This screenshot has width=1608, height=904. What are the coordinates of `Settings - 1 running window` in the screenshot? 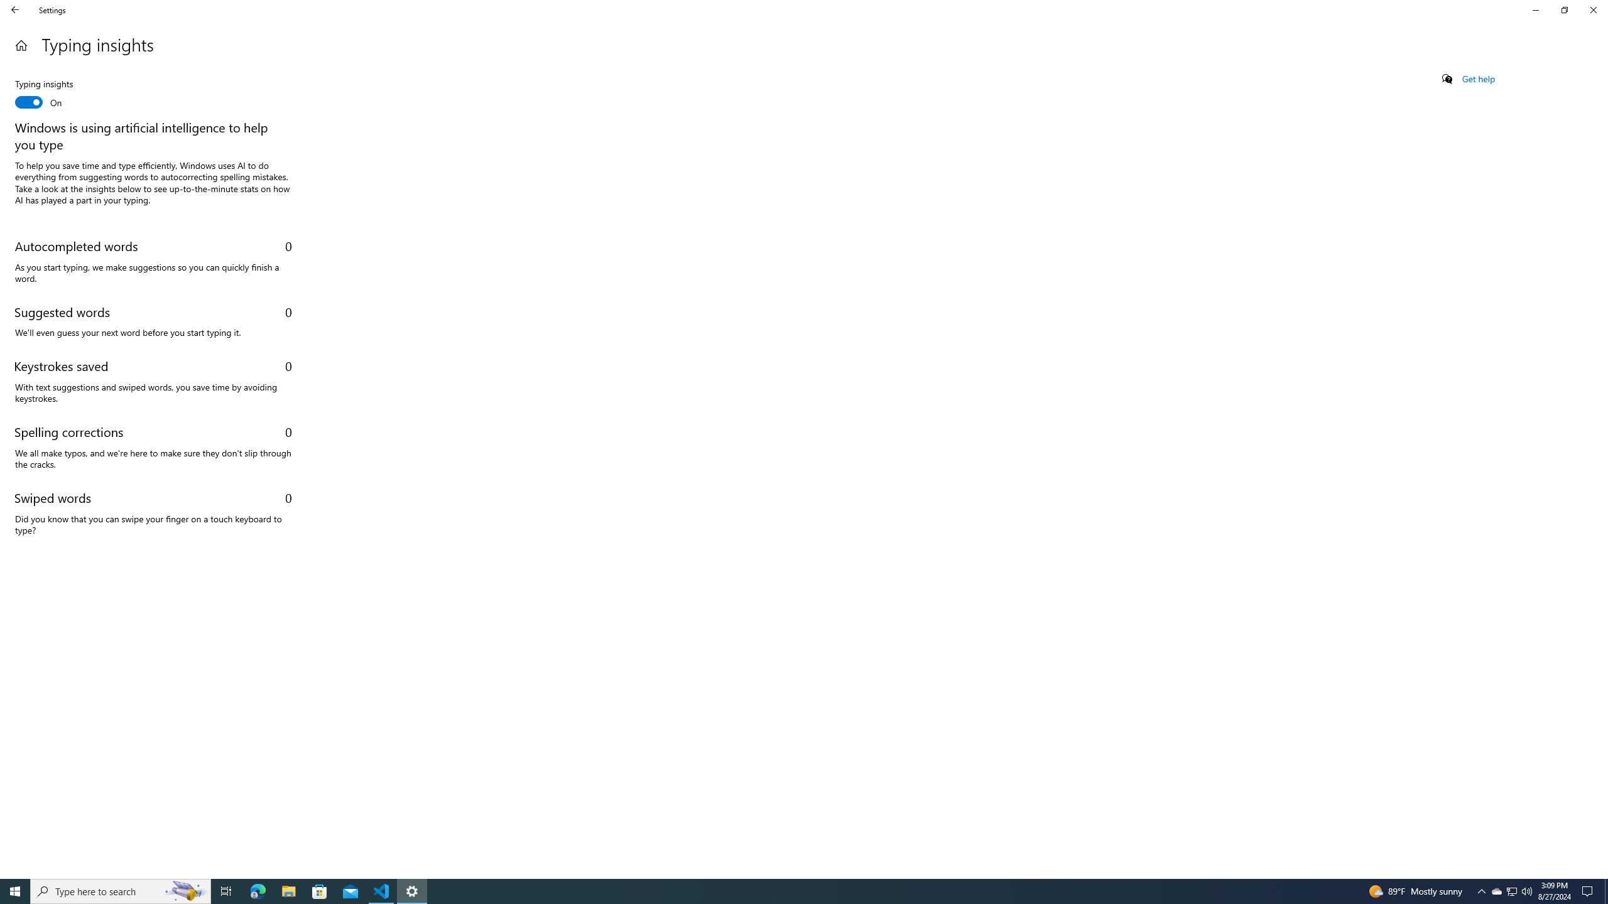 It's located at (412, 891).